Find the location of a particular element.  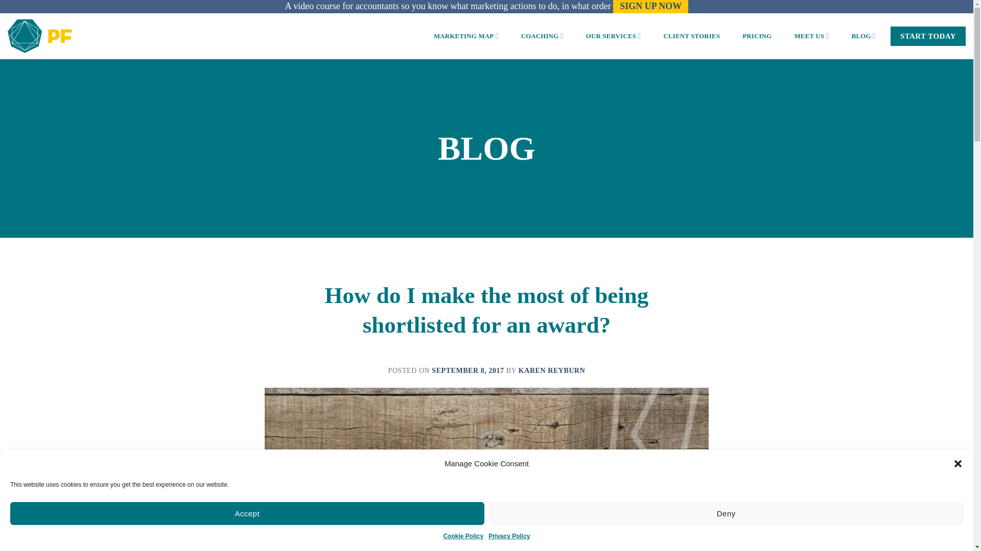

Accept is located at coordinates (247, 513).